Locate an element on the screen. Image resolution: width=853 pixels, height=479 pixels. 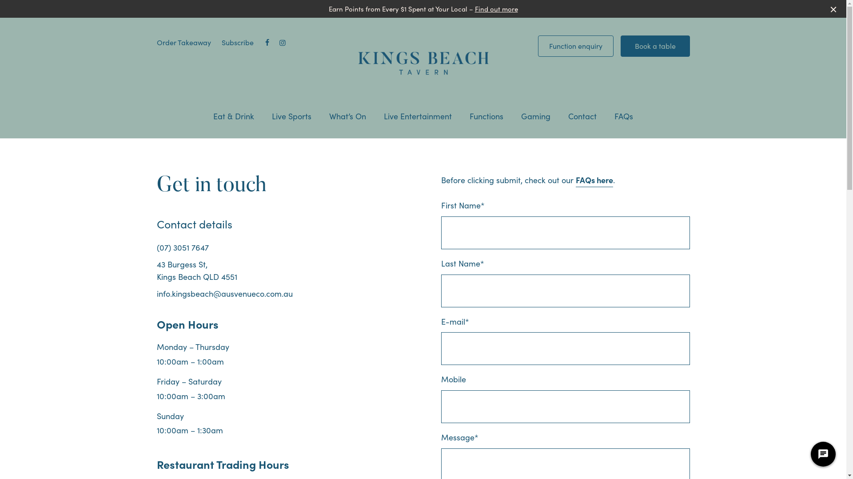
Eat & Drink is located at coordinates (234, 116).